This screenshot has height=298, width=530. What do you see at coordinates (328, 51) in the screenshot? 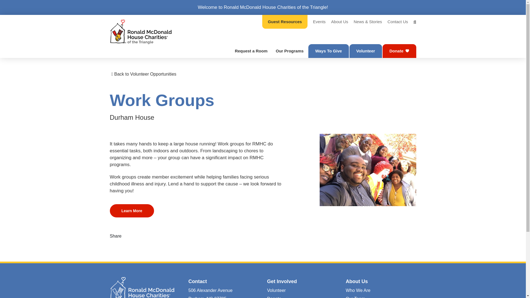
I see `Ways To Give` at bounding box center [328, 51].